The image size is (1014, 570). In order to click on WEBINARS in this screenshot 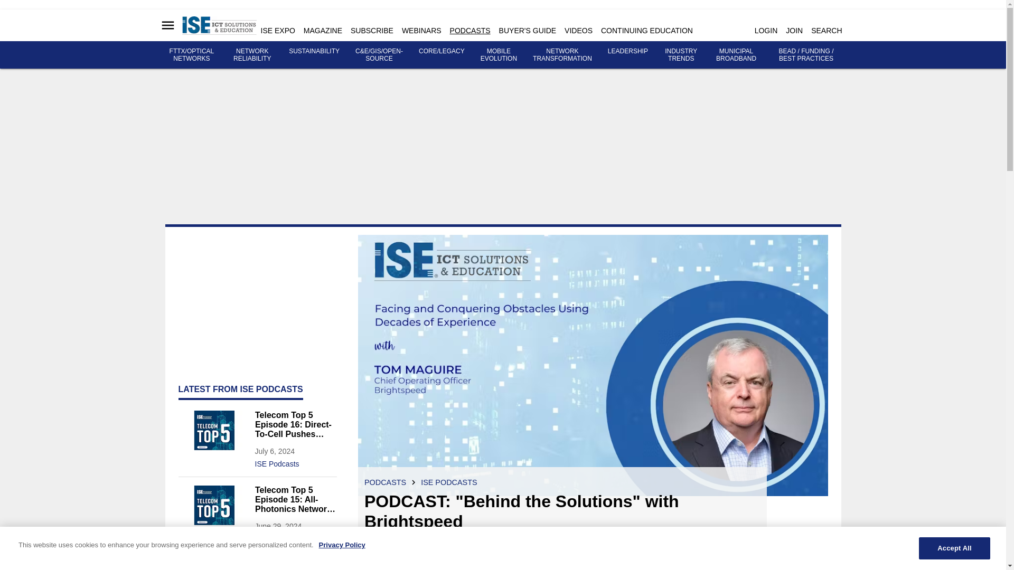, I will do `click(421, 30)`.